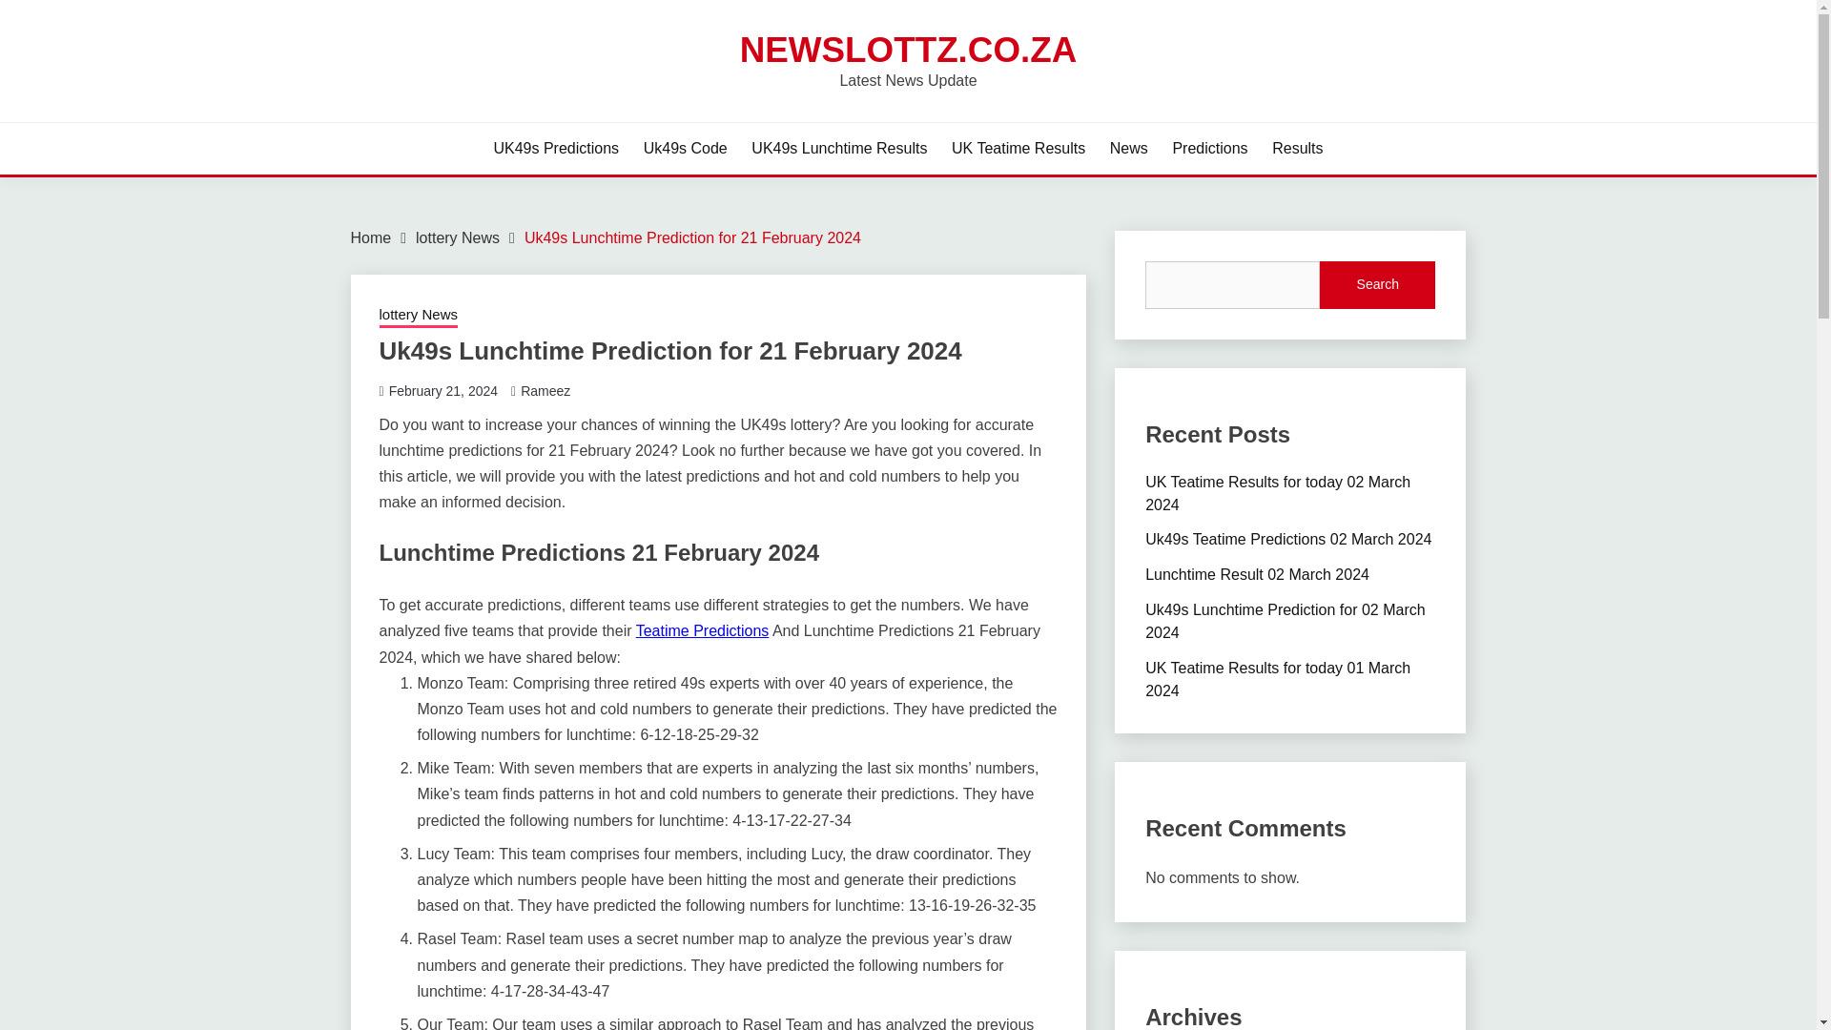 Image resolution: width=1831 pixels, height=1030 pixels. What do you see at coordinates (1285, 620) in the screenshot?
I see `Uk49s Lunchtime Prediction for 02 March 2024` at bounding box center [1285, 620].